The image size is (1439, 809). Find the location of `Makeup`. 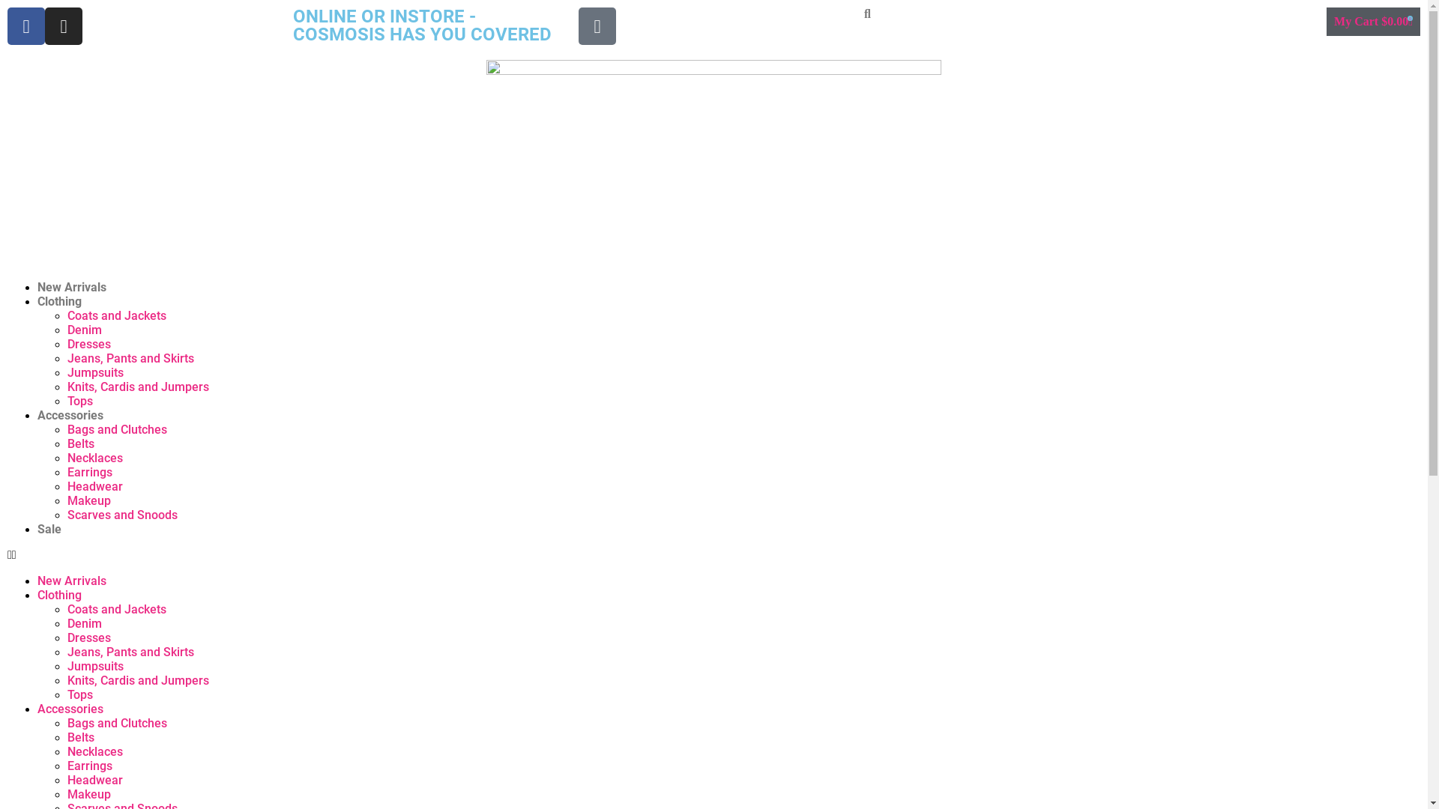

Makeup is located at coordinates (89, 794).